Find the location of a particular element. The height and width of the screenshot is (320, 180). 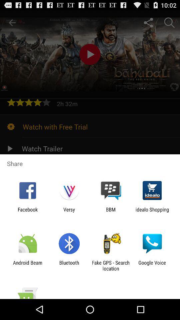

swipe to fake gps search item is located at coordinates (111, 265).